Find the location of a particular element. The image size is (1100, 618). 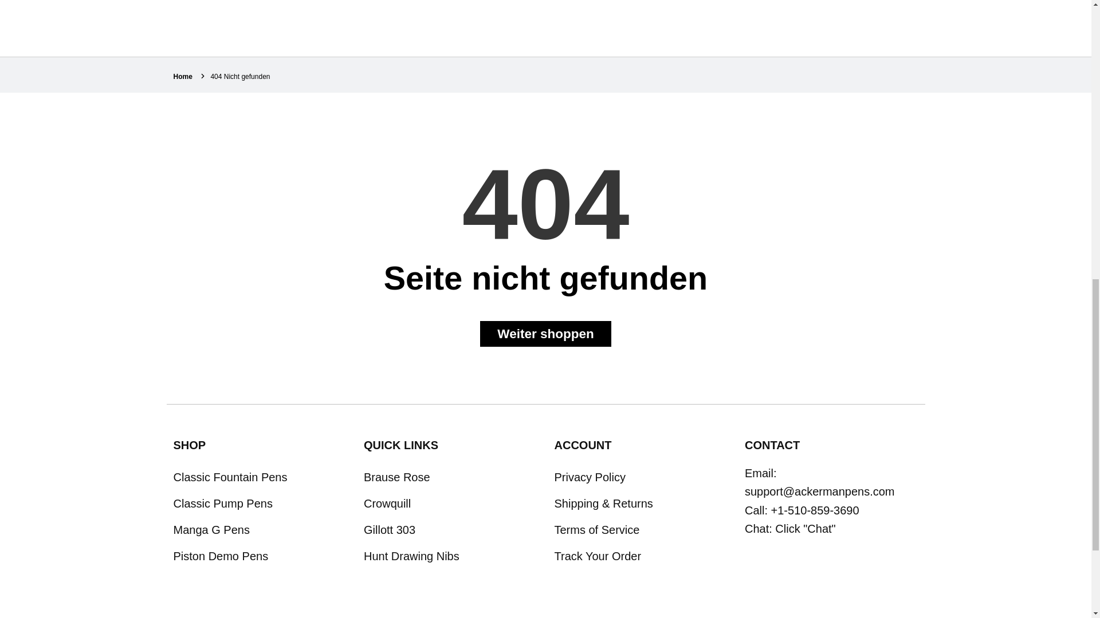

404 Nicht gefunden is located at coordinates (239, 77).